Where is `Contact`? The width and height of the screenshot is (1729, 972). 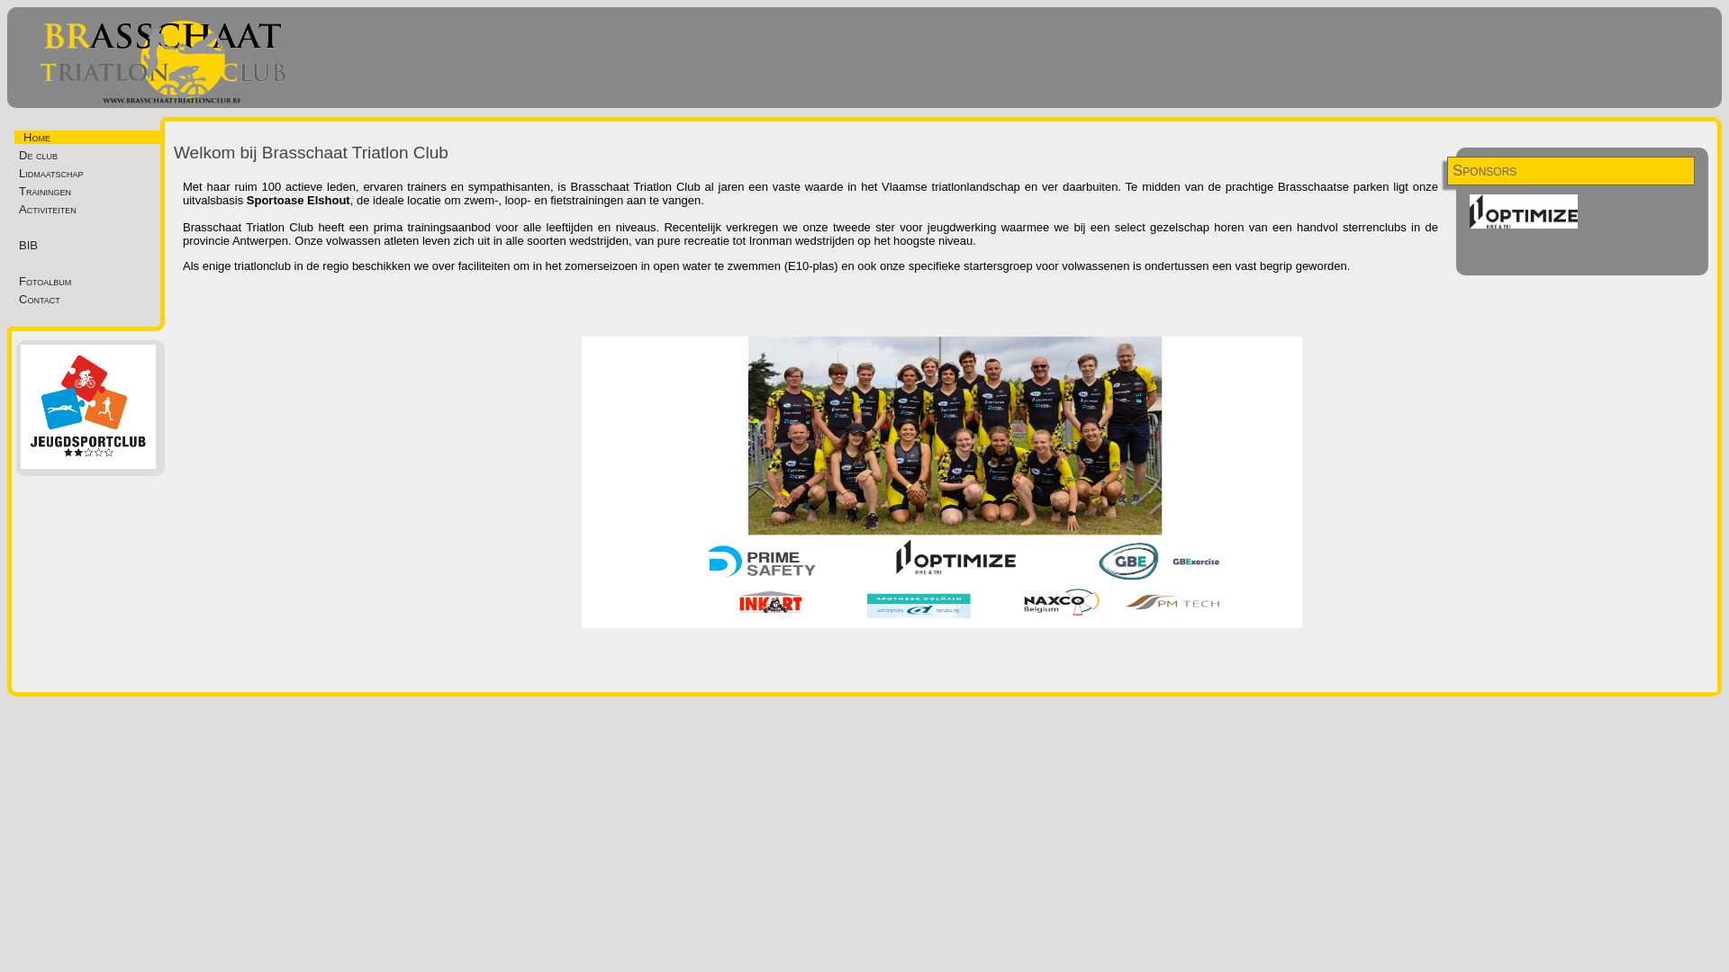 Contact is located at coordinates (92, 299).